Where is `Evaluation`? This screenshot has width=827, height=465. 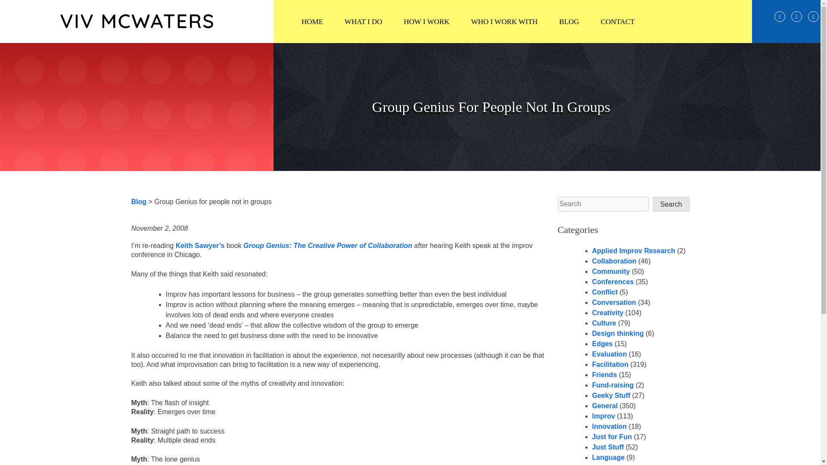 Evaluation is located at coordinates (602, 344).